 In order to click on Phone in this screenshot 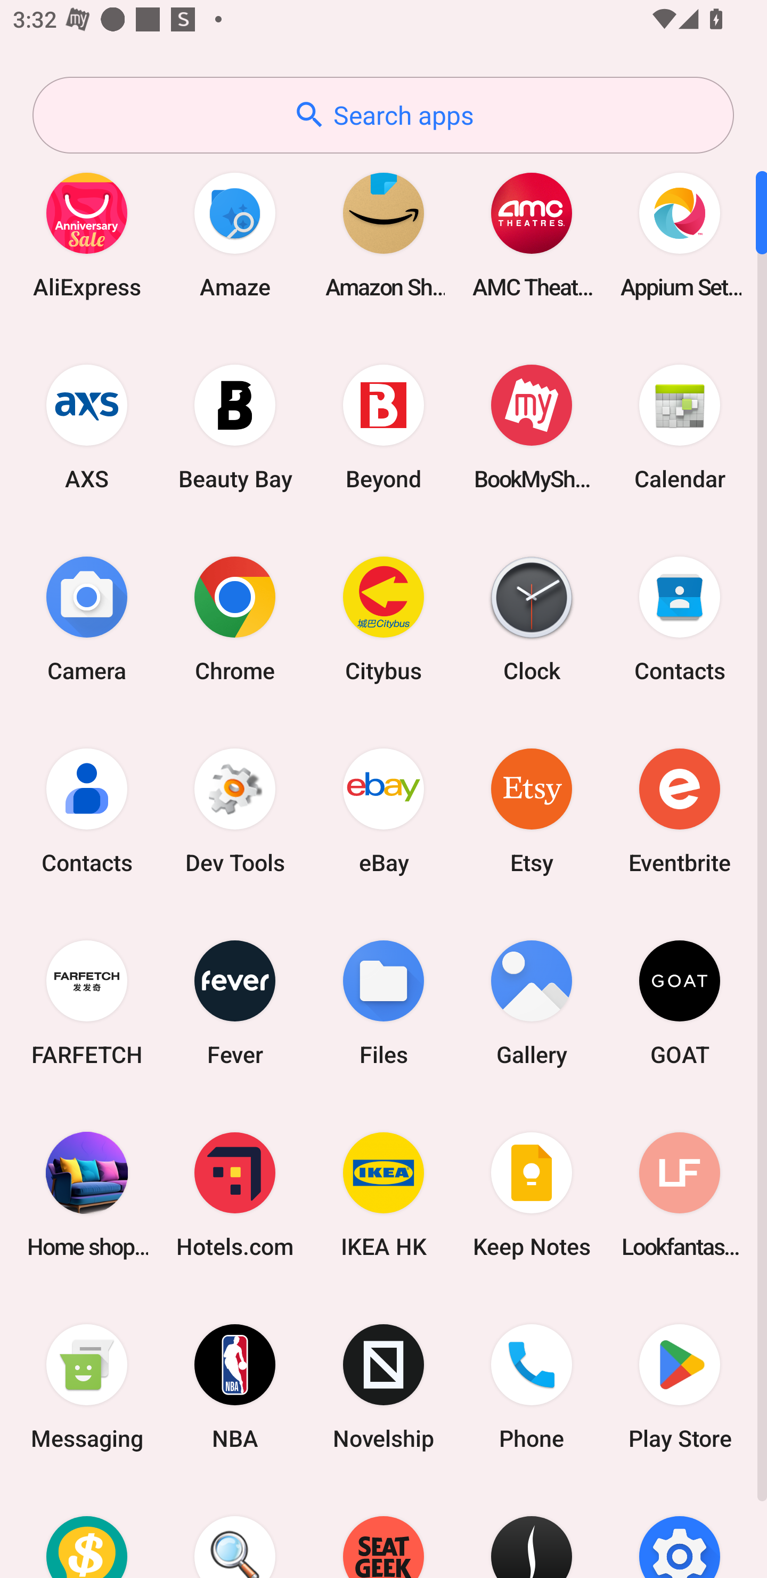, I will do `click(532, 1387)`.